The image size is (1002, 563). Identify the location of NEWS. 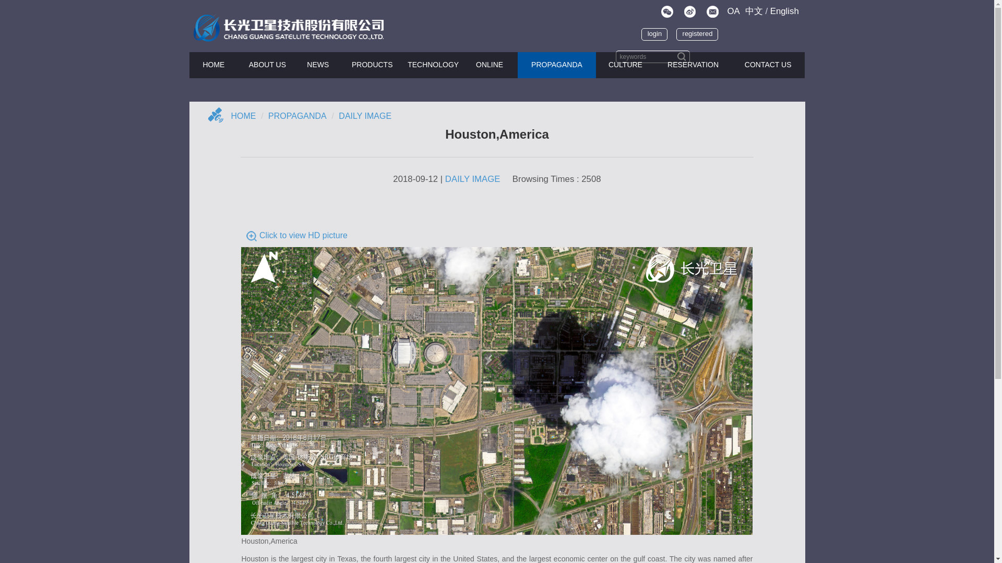
(318, 65).